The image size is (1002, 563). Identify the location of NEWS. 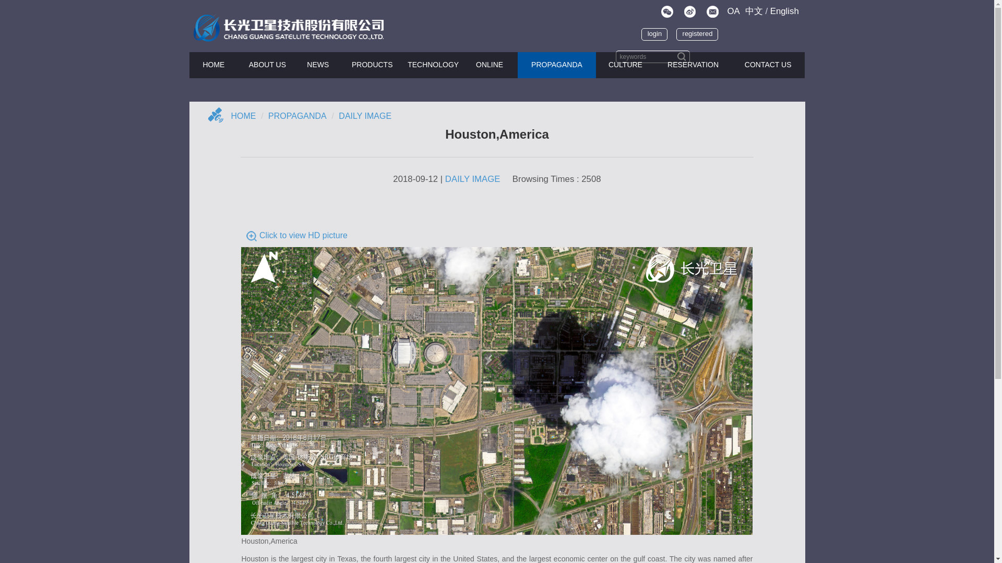
(318, 65).